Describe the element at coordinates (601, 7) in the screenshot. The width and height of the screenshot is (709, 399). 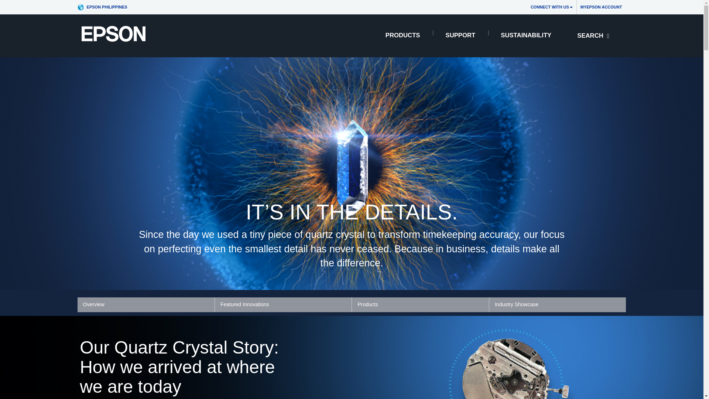
I see `MYEPSON ACCOUNT` at that location.